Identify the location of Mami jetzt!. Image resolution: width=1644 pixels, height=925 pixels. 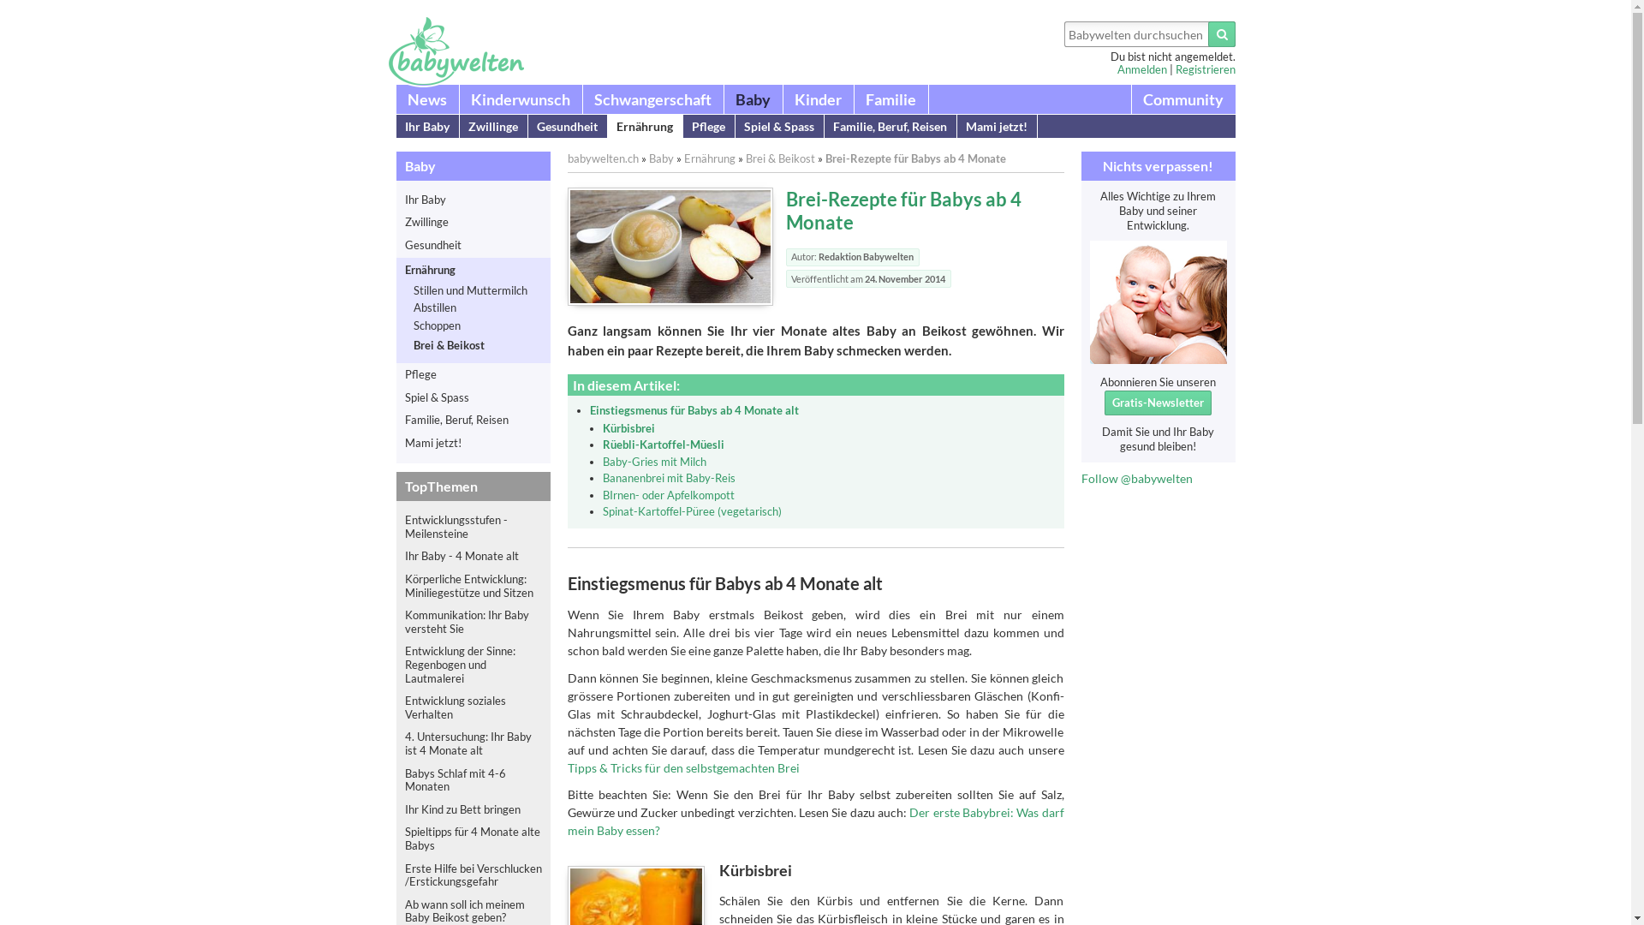
(997, 127).